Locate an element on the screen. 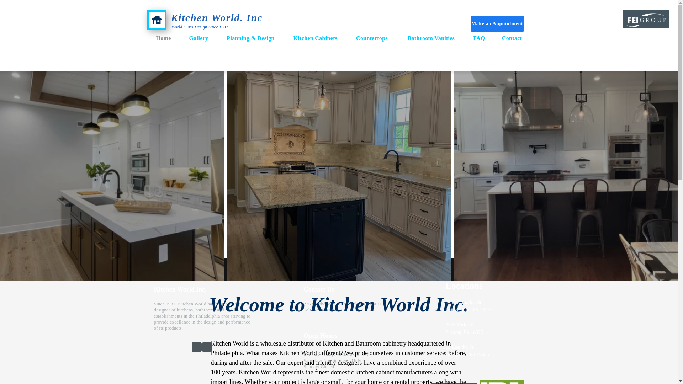 Image resolution: width=683 pixels, height=384 pixels. Website is located at coordinates (280, 339).